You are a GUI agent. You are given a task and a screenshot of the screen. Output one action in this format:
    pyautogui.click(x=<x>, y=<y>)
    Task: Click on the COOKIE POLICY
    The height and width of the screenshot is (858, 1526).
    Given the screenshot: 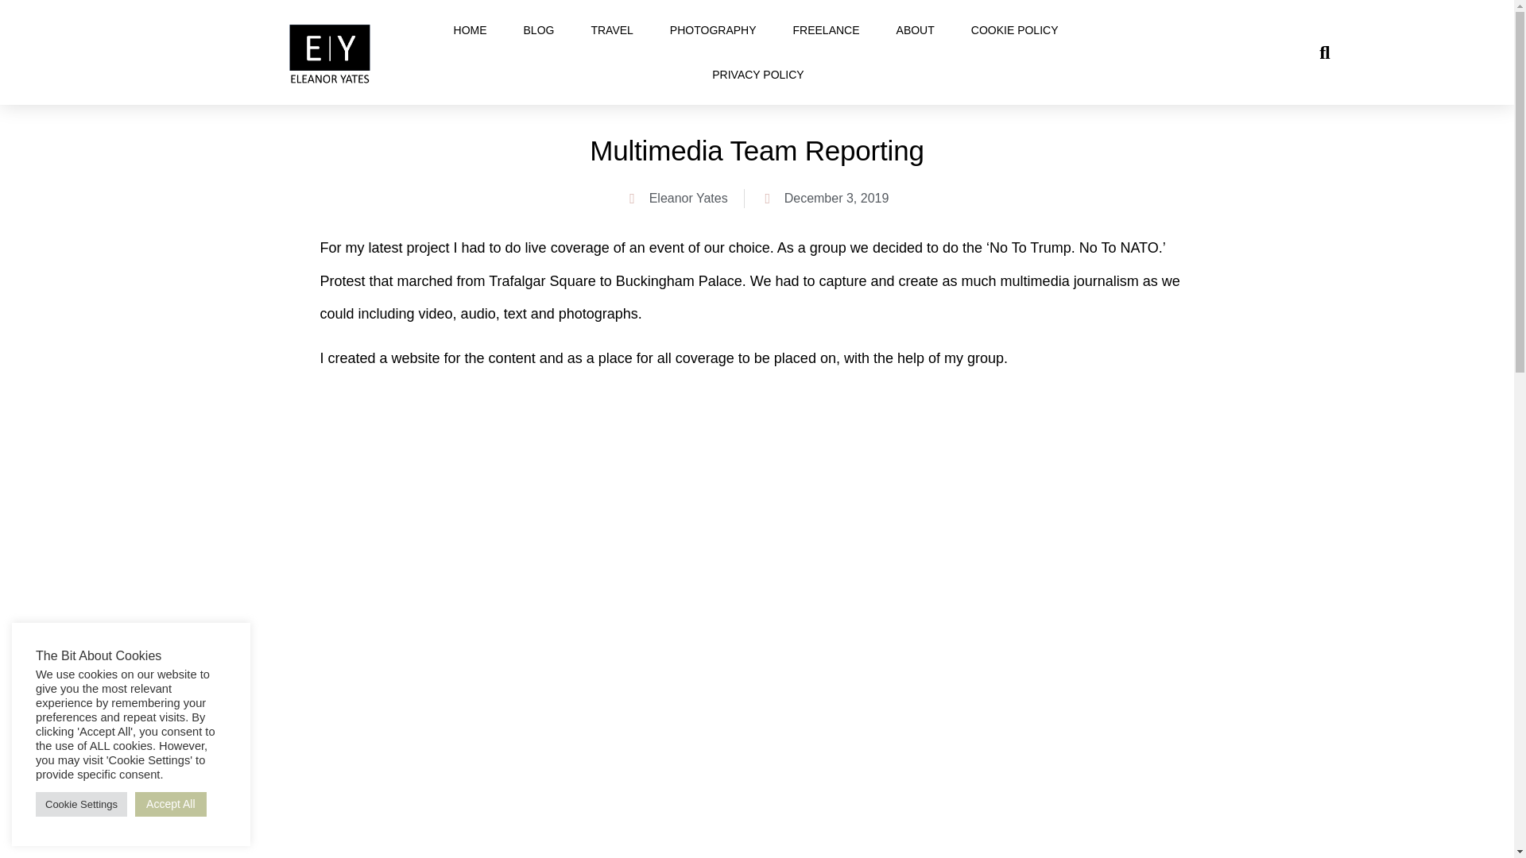 What is the action you would take?
    pyautogui.click(x=1014, y=29)
    